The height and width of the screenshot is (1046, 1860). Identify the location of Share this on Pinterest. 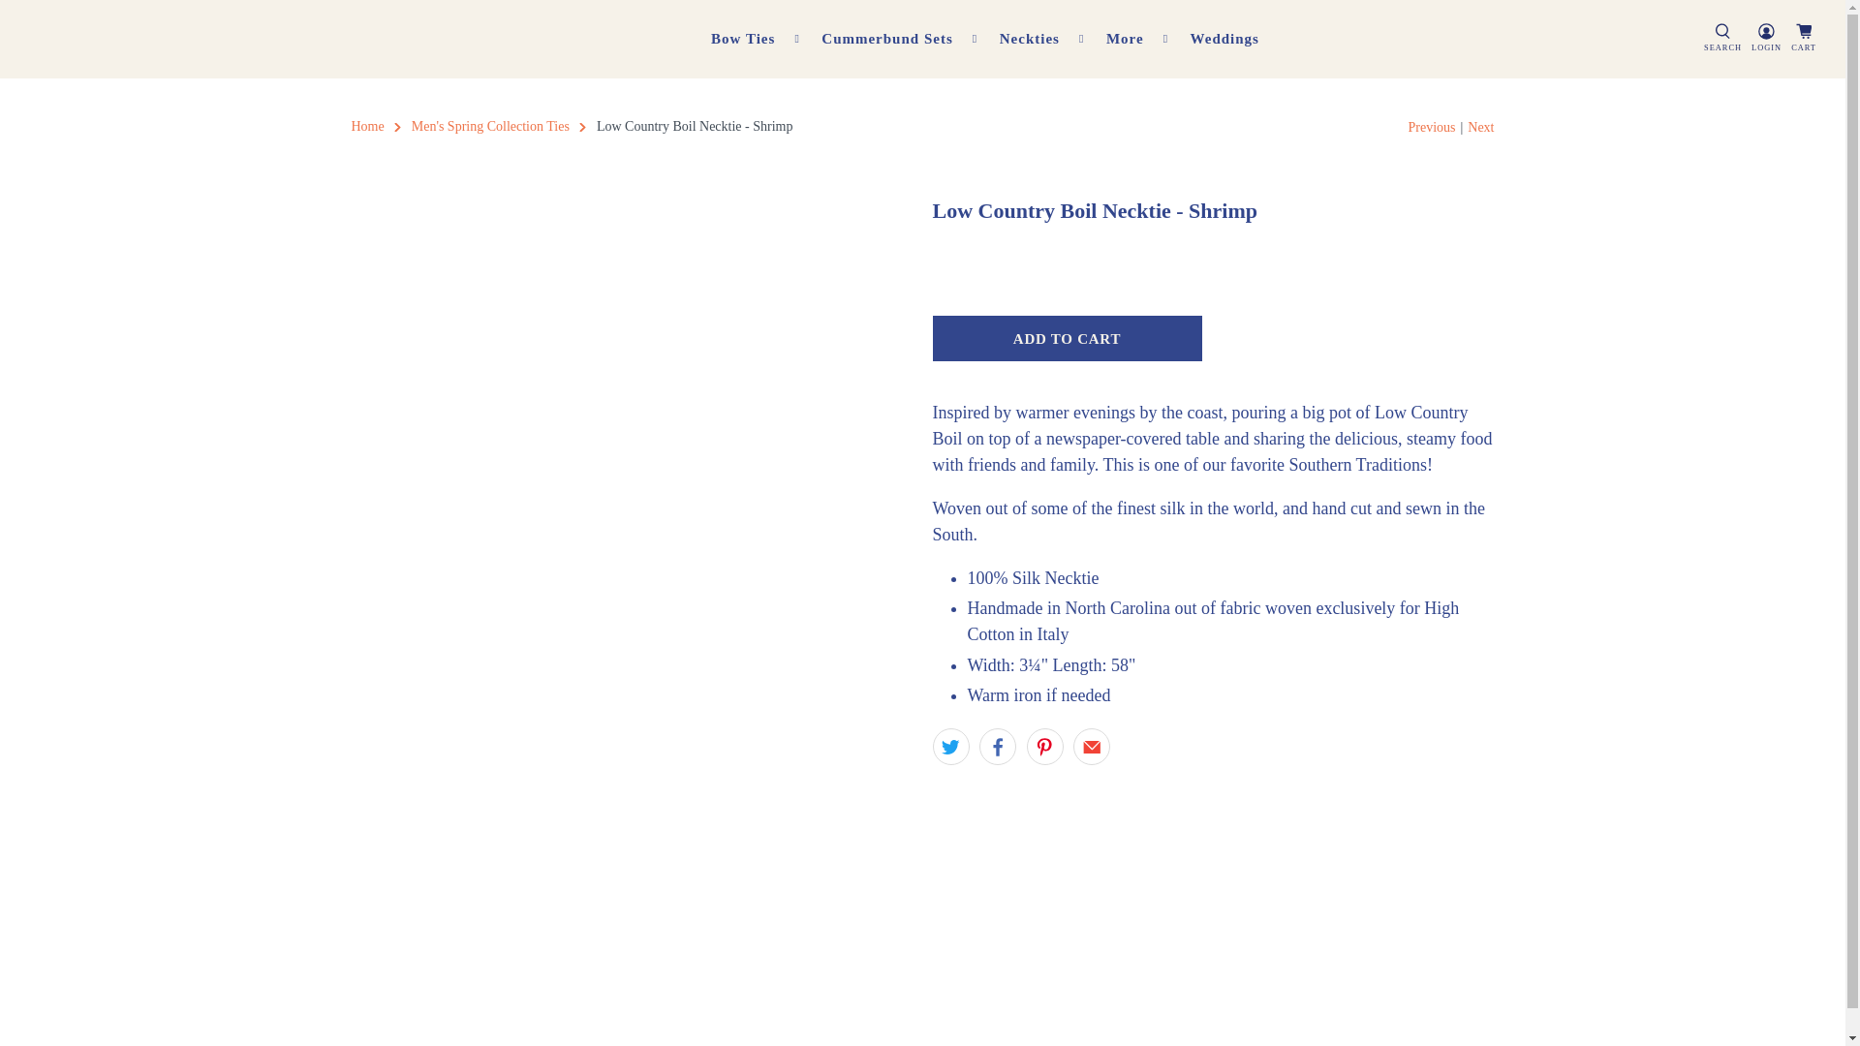
(1044, 746).